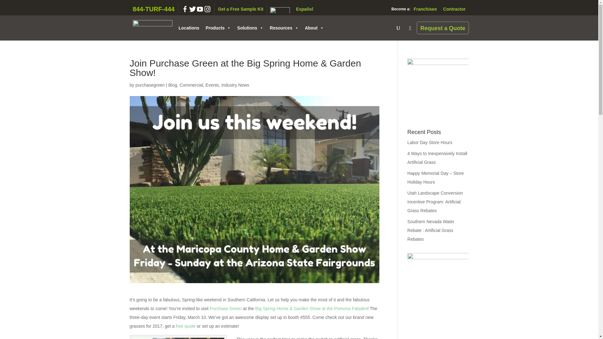 This screenshot has width=603, height=339. Describe the element at coordinates (154, 9) in the screenshot. I see `844-TURF-444` at that location.